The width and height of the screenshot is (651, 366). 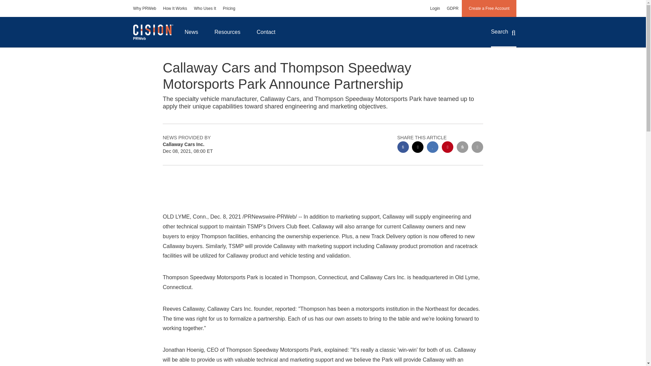 What do you see at coordinates (205, 8) in the screenshot?
I see `Who Uses It` at bounding box center [205, 8].